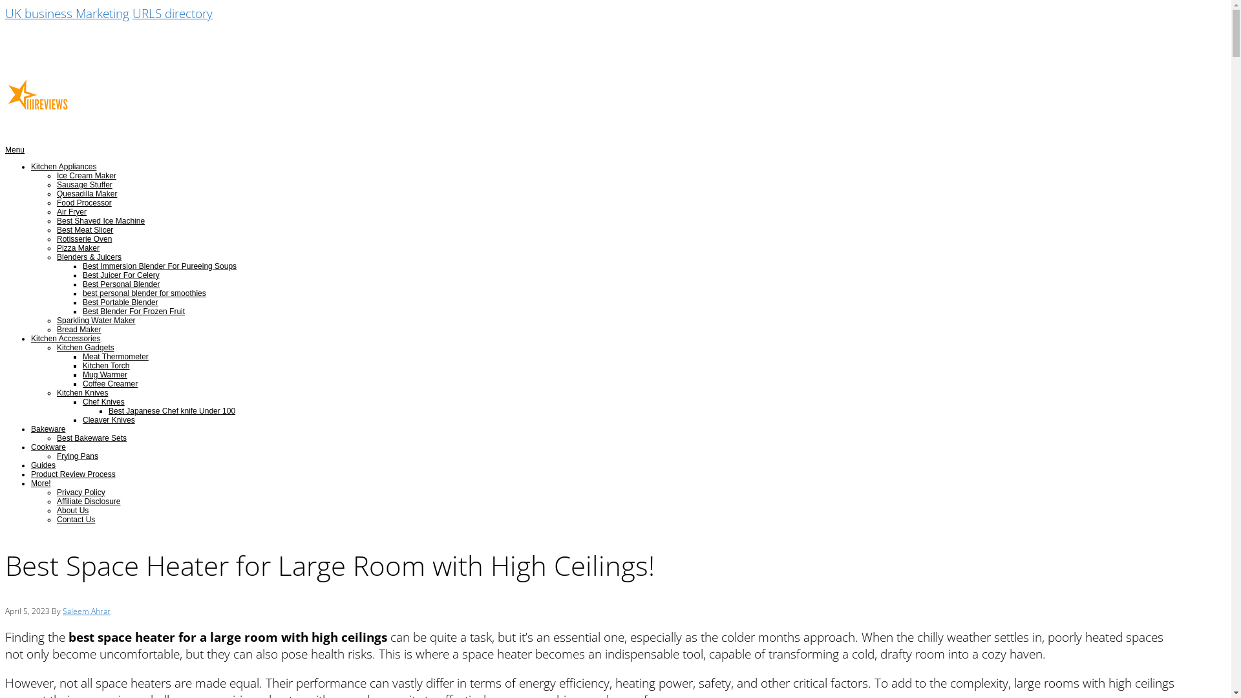 Image resolution: width=1241 pixels, height=698 pixels. I want to click on Bakeware, so click(48, 429).